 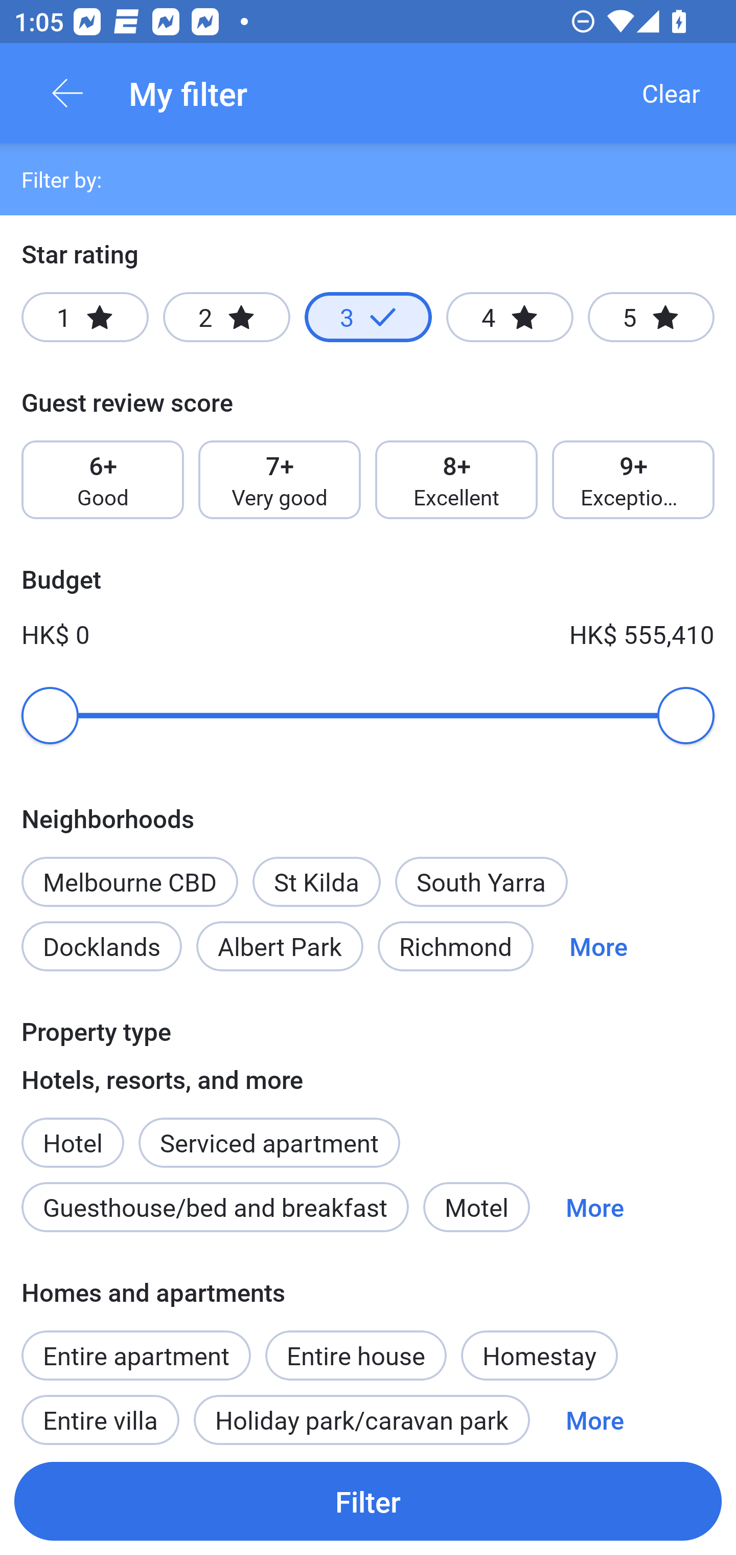 What do you see at coordinates (316, 881) in the screenshot?
I see `St Kilda` at bounding box center [316, 881].